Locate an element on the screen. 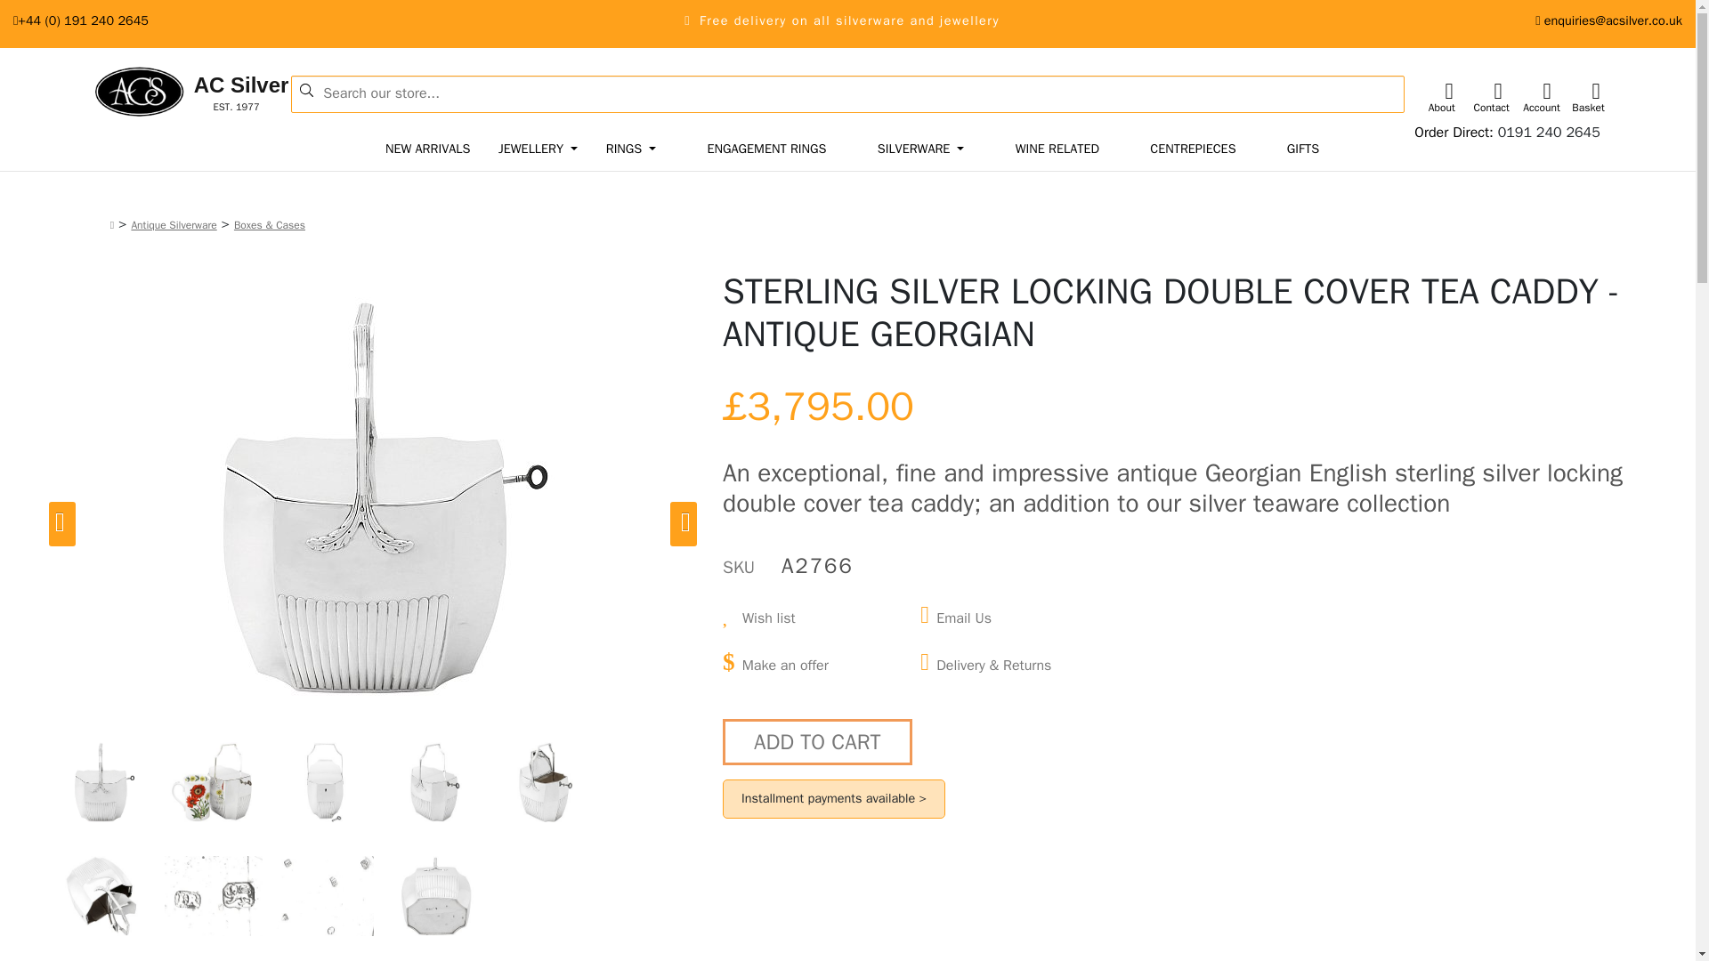  0191 240 2645 is located at coordinates (1549, 132).